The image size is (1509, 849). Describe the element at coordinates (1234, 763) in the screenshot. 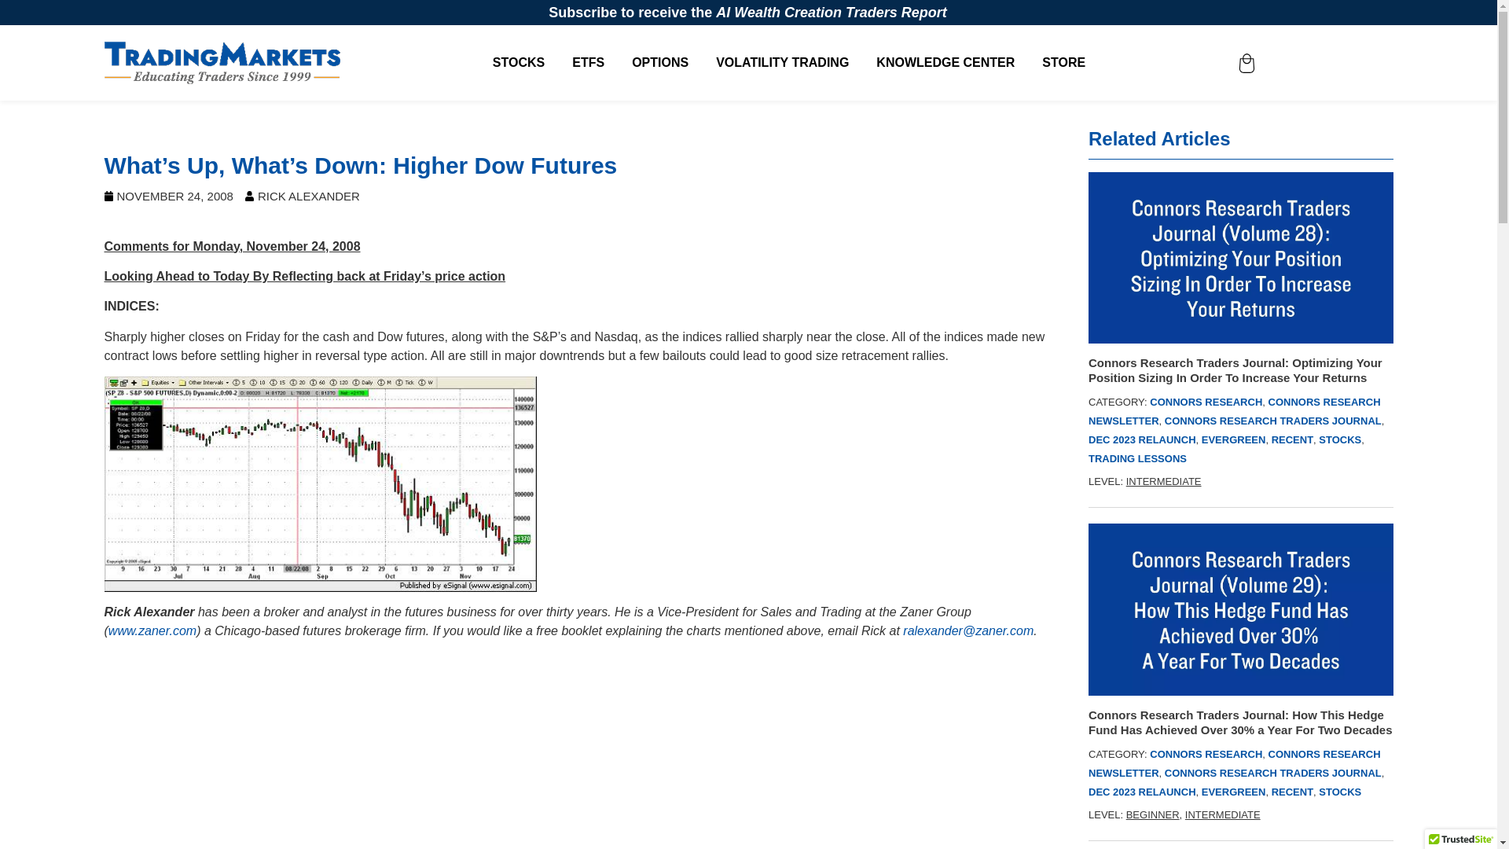

I see `CONNORS RESEARCH NEWSLETTER` at that location.